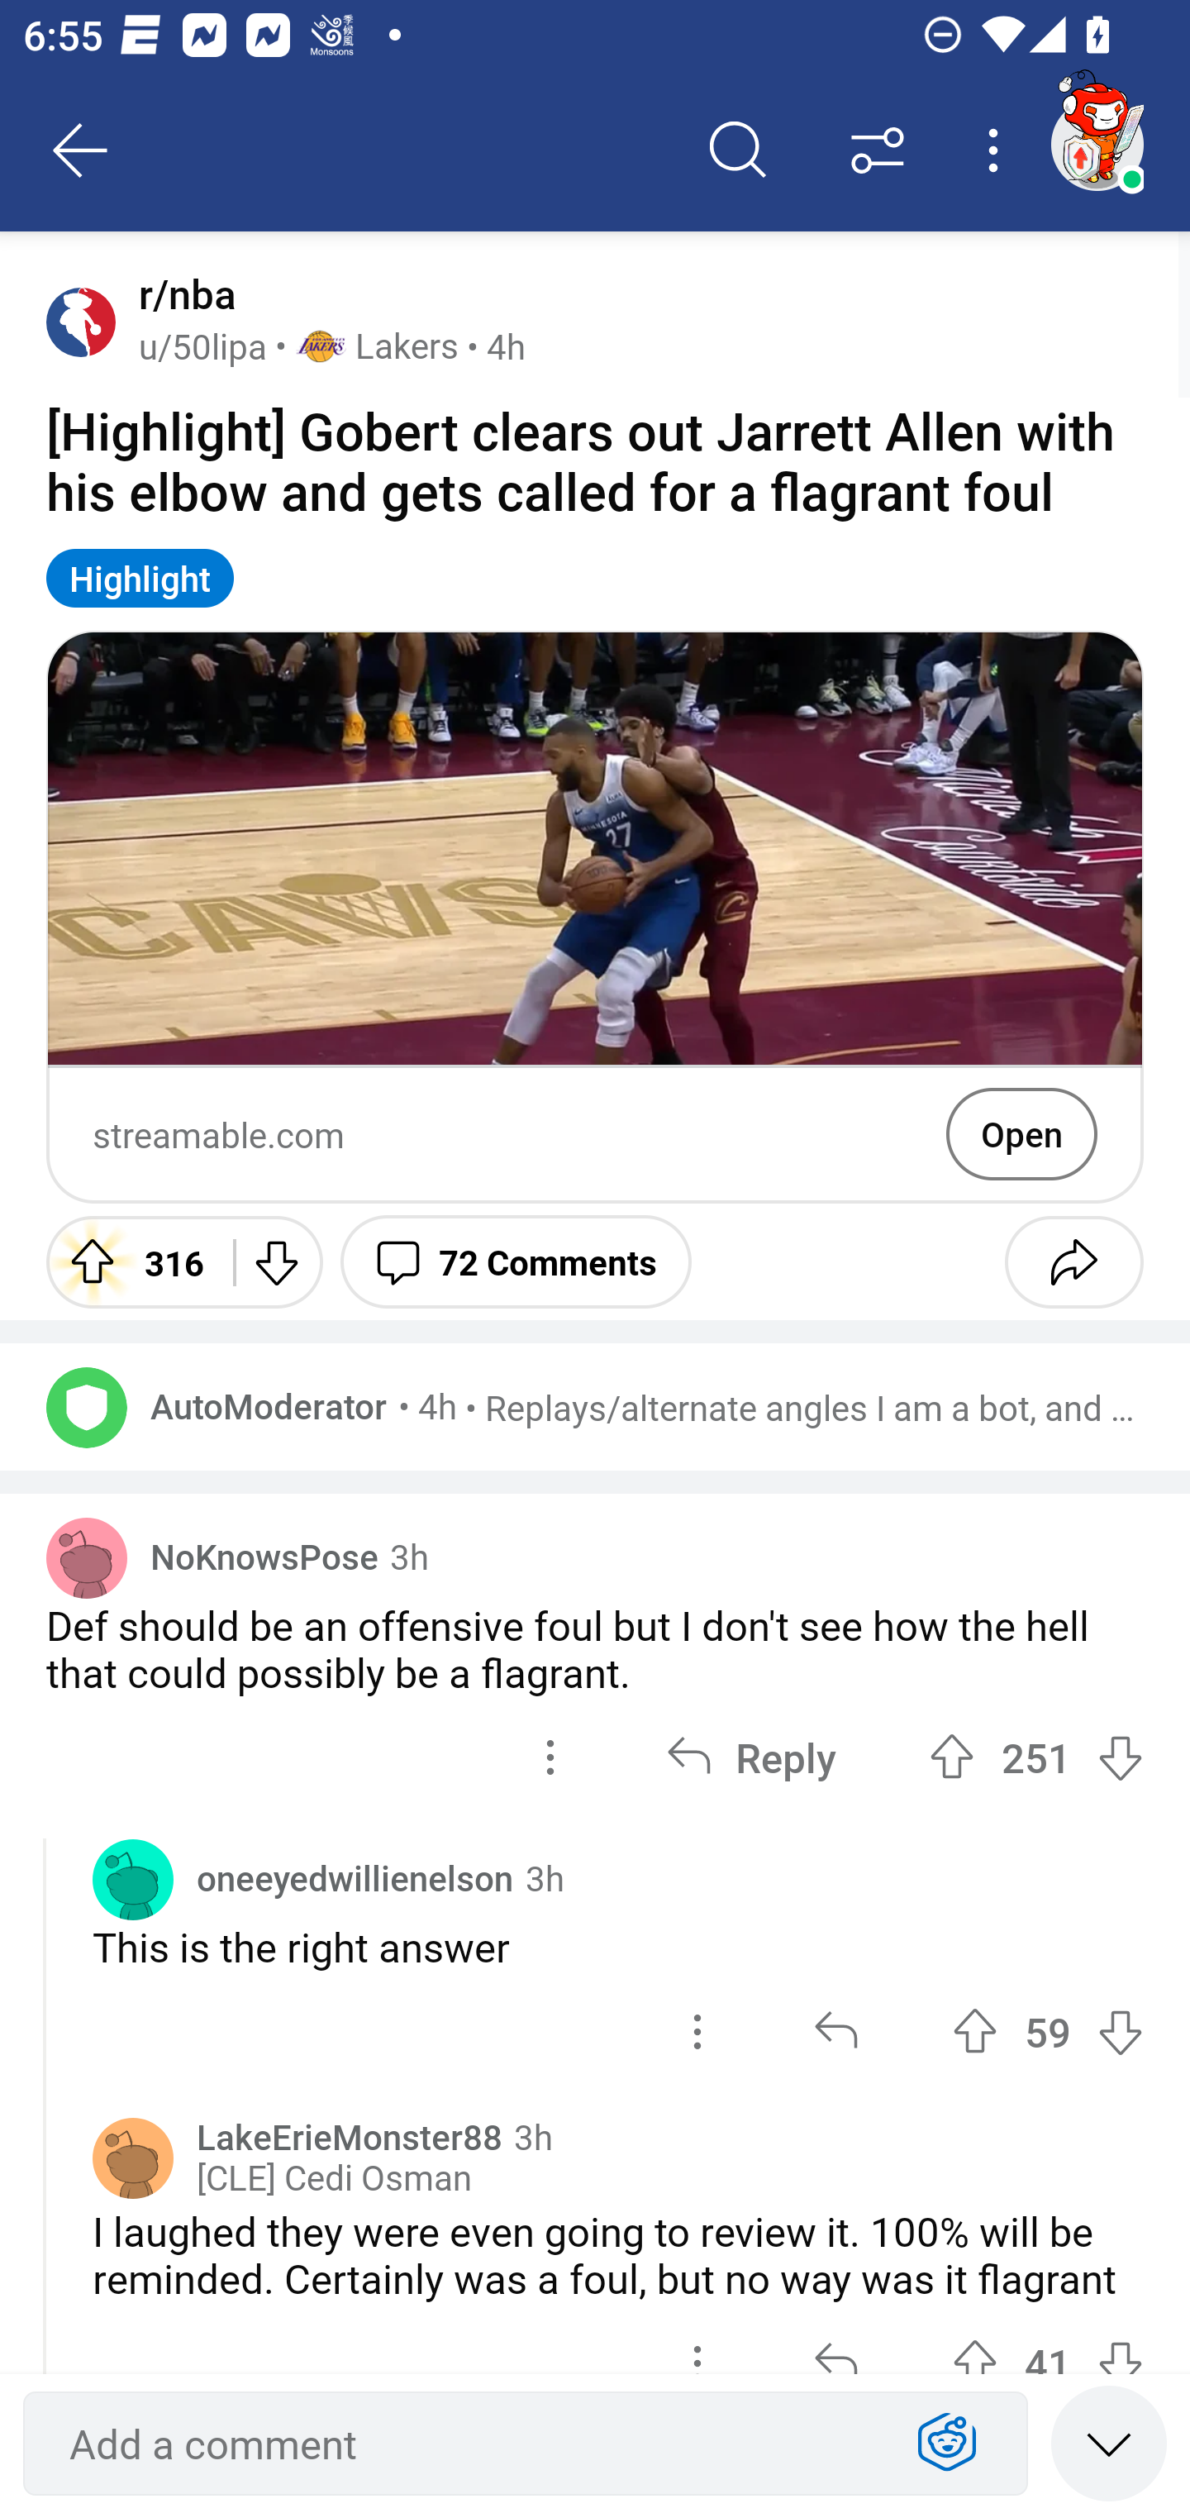 This screenshot has width=1190, height=2513. Describe the element at coordinates (133, 1880) in the screenshot. I see `Avatar` at that location.